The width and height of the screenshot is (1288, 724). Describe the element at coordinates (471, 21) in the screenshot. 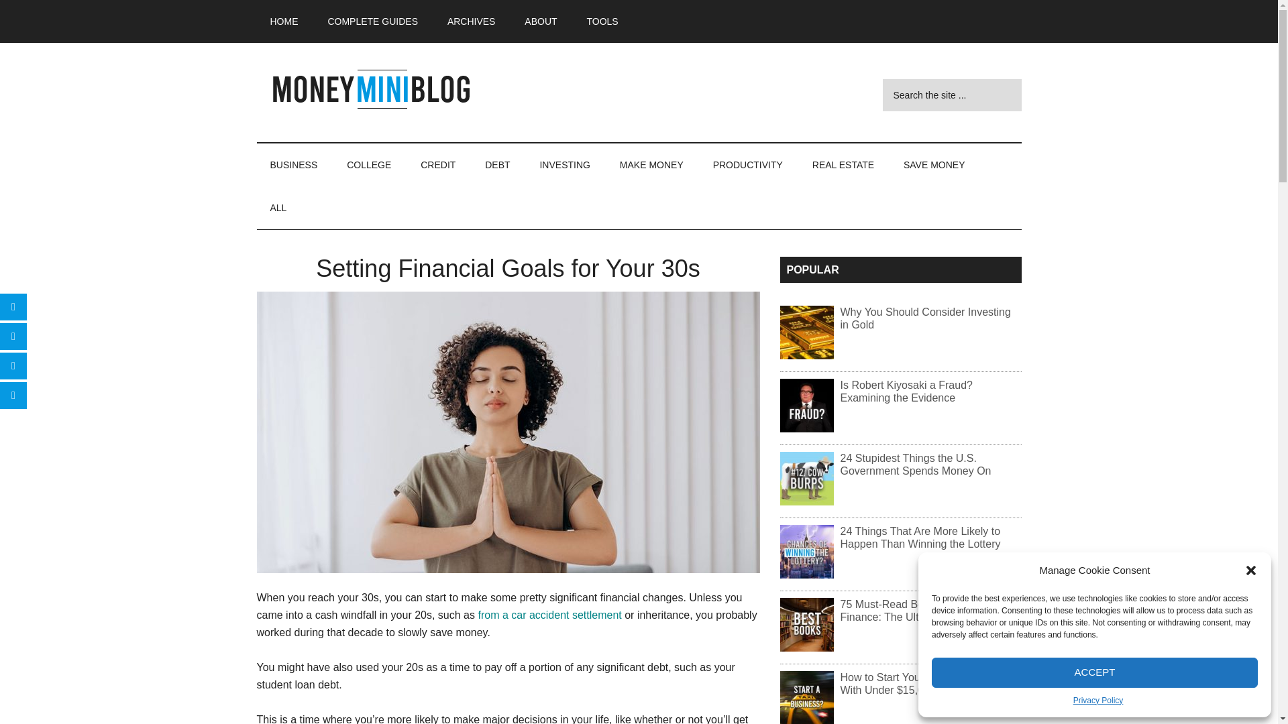

I see `ARCHIVES` at that location.